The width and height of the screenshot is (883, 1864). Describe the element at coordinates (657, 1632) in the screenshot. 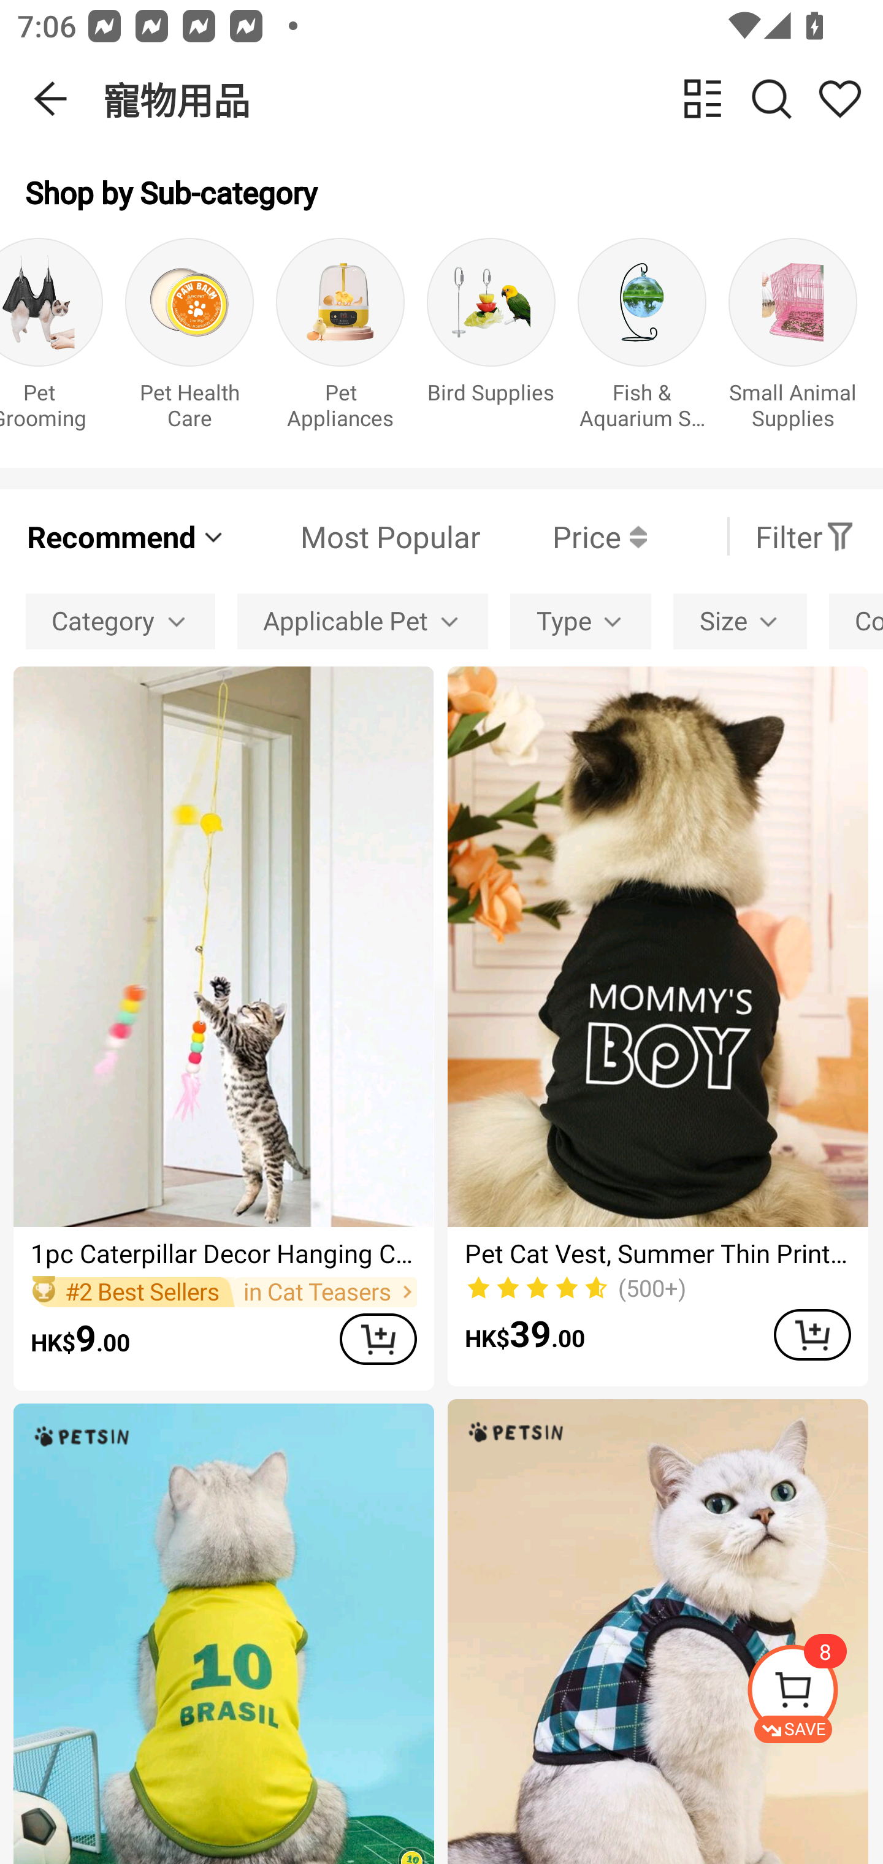

I see `PETSIN 1pc Plaid Pattern Pet Tank` at that location.